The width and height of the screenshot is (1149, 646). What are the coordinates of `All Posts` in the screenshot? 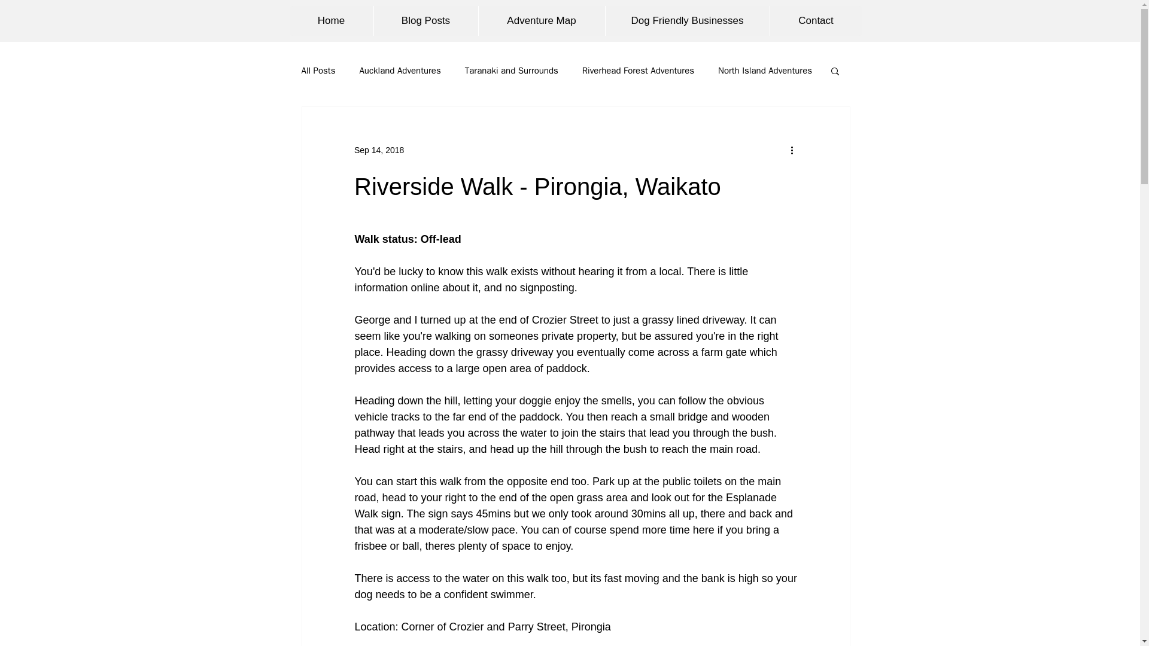 It's located at (318, 71).